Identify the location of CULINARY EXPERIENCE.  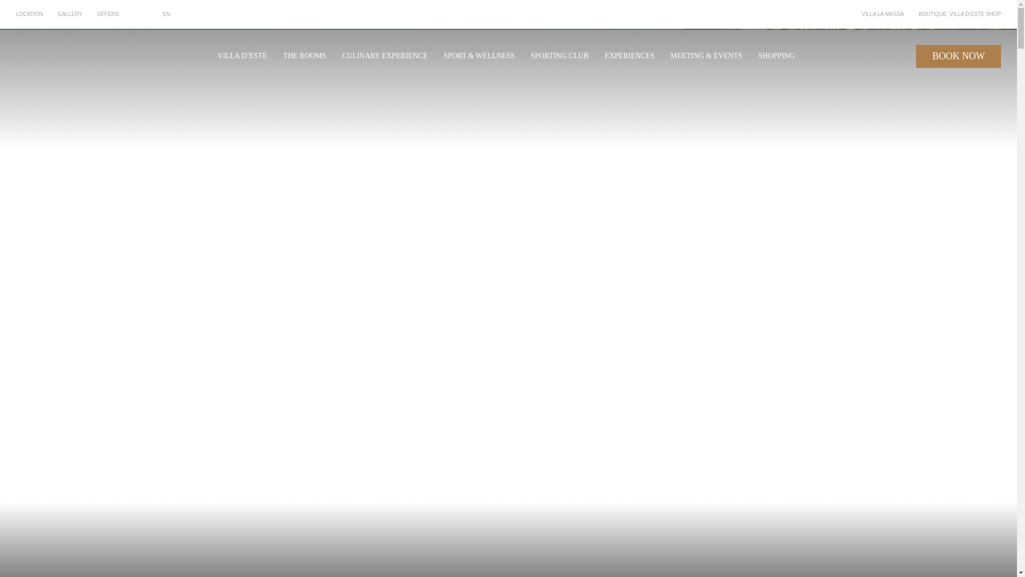
(384, 56).